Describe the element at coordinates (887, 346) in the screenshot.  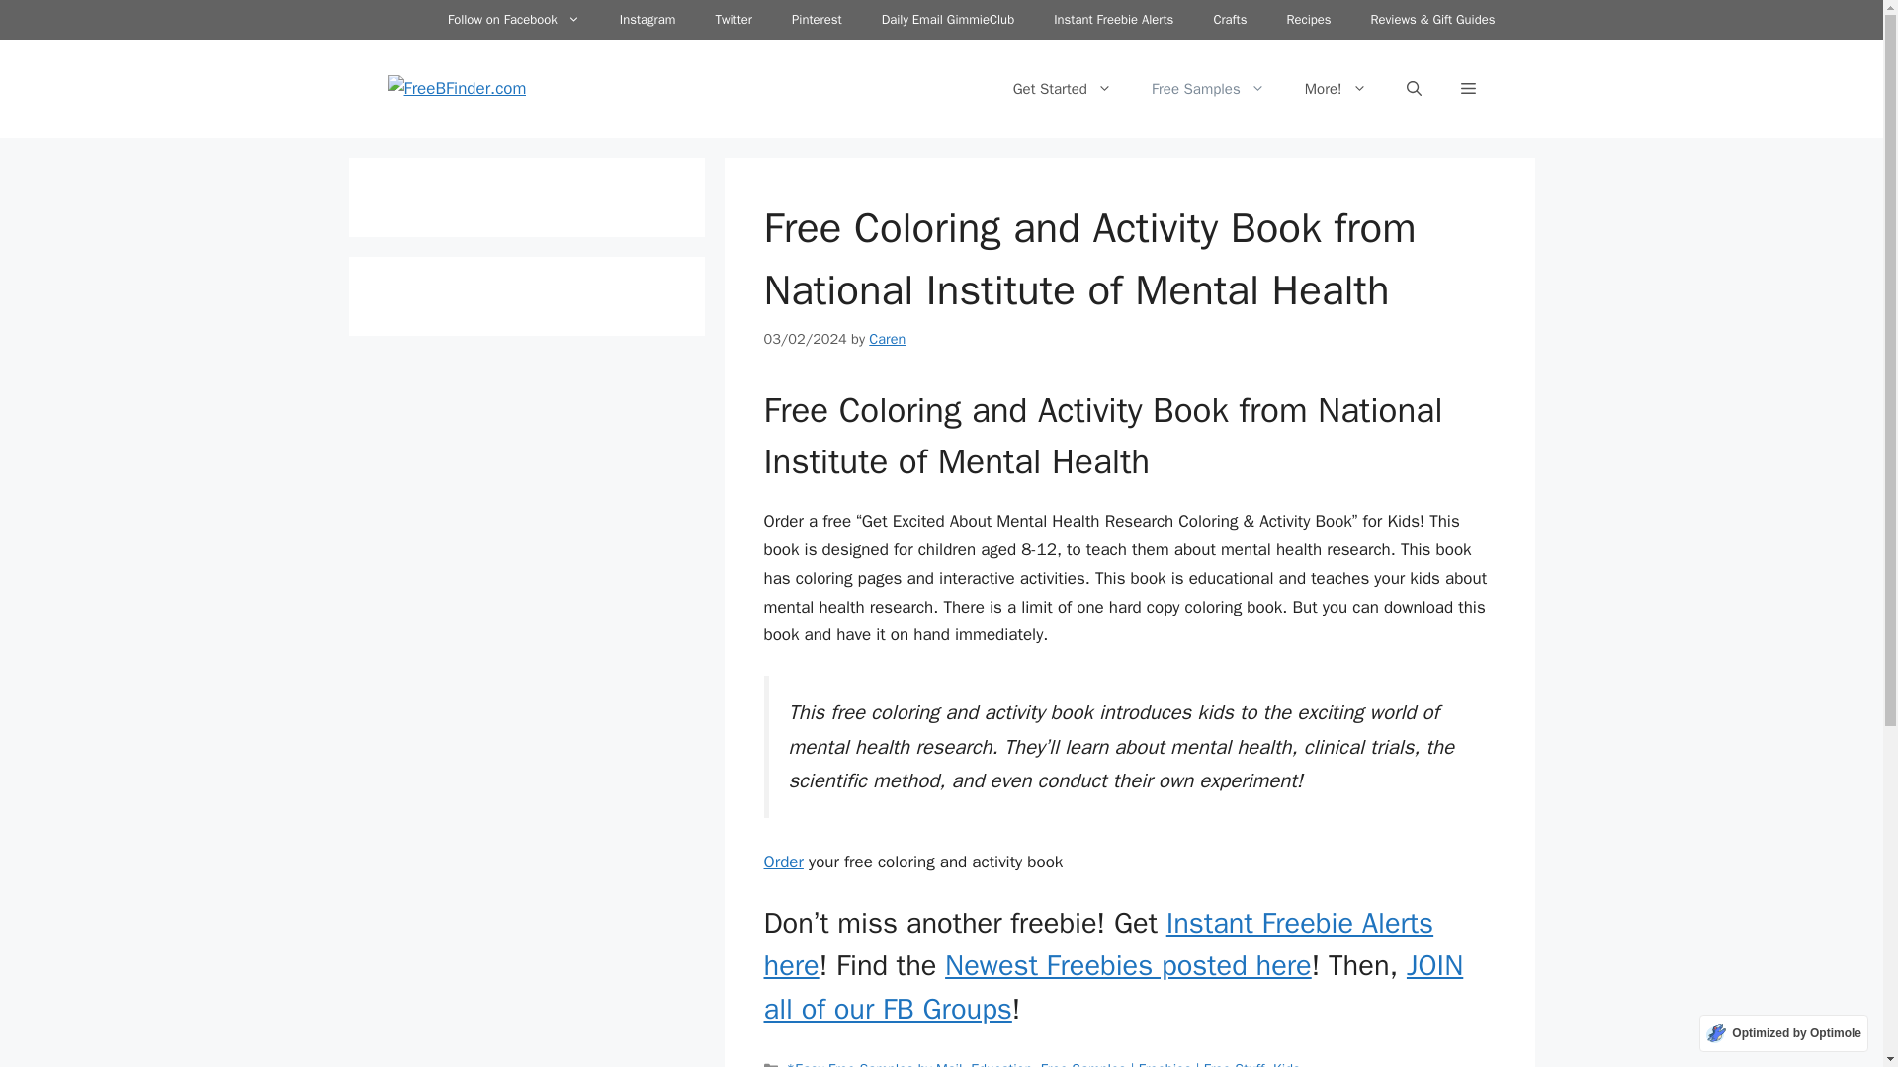
I see `Caren` at that location.